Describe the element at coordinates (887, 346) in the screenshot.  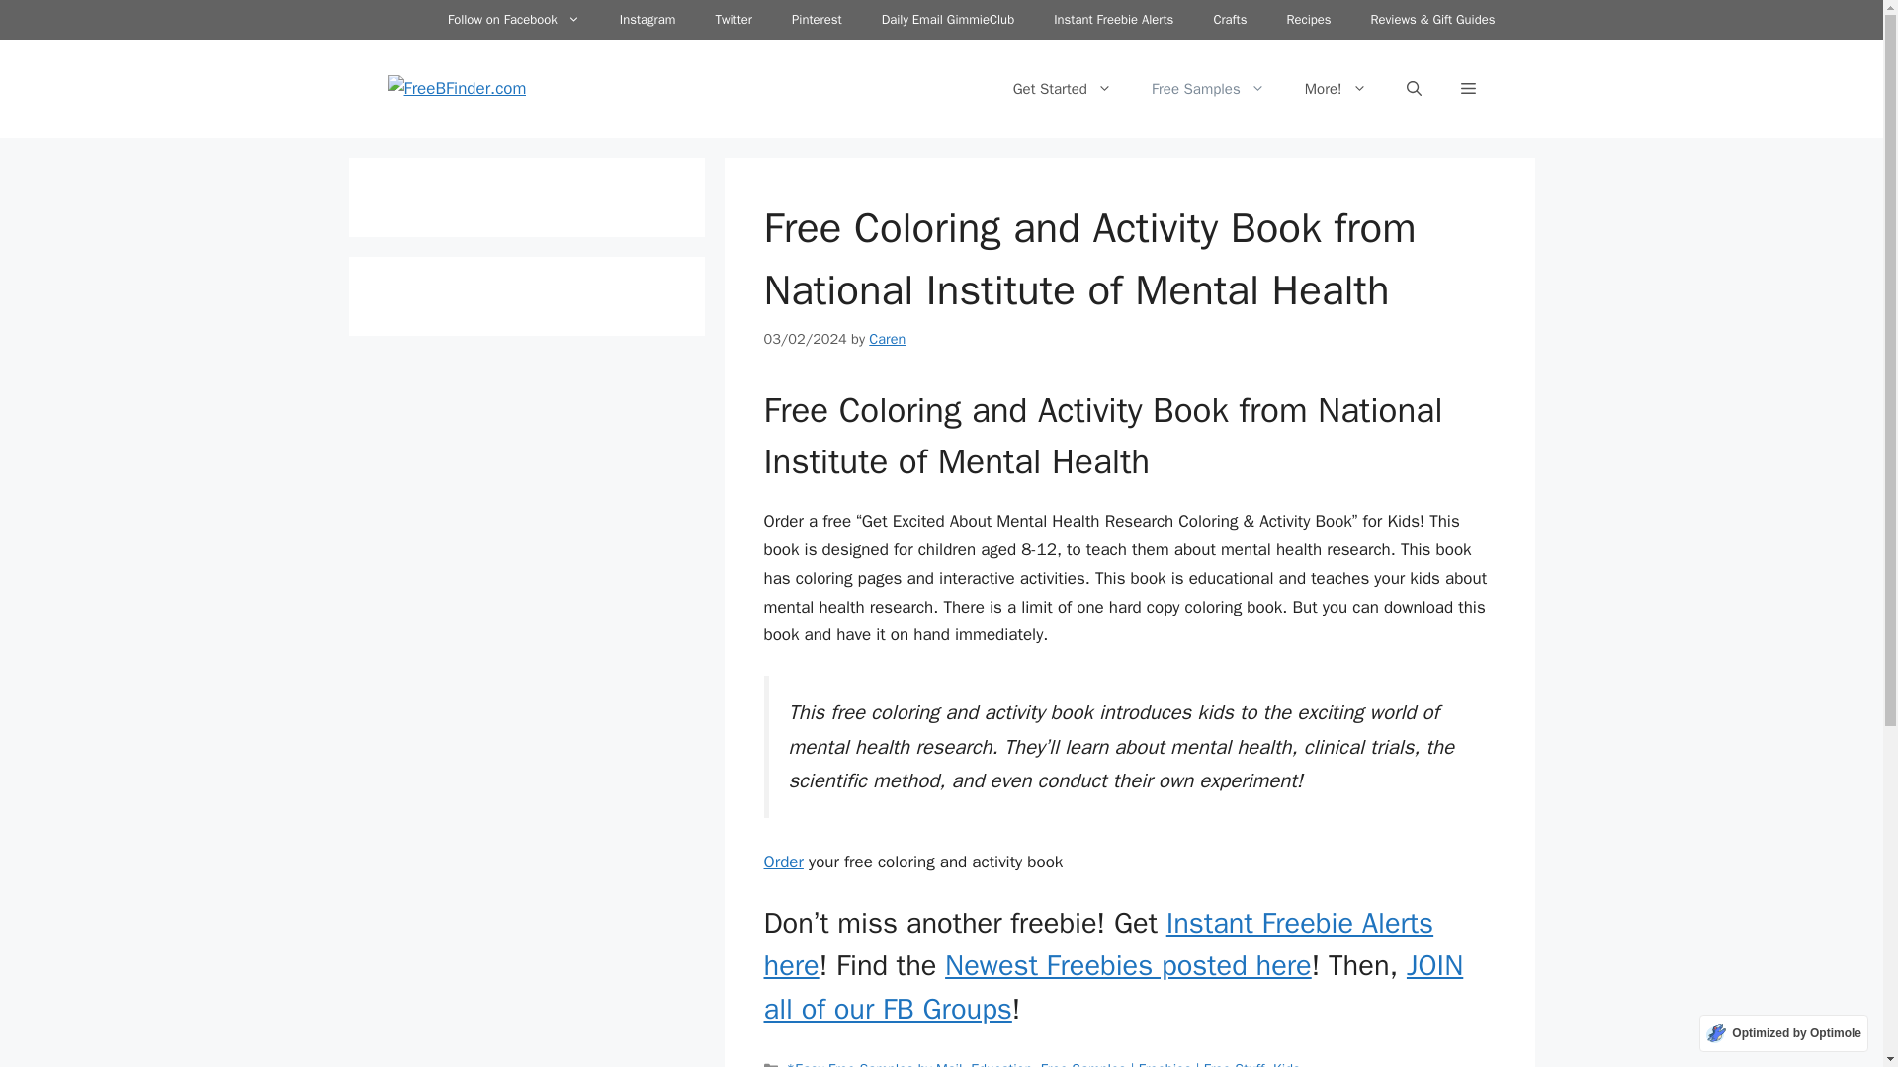
I see `Caren` at that location.